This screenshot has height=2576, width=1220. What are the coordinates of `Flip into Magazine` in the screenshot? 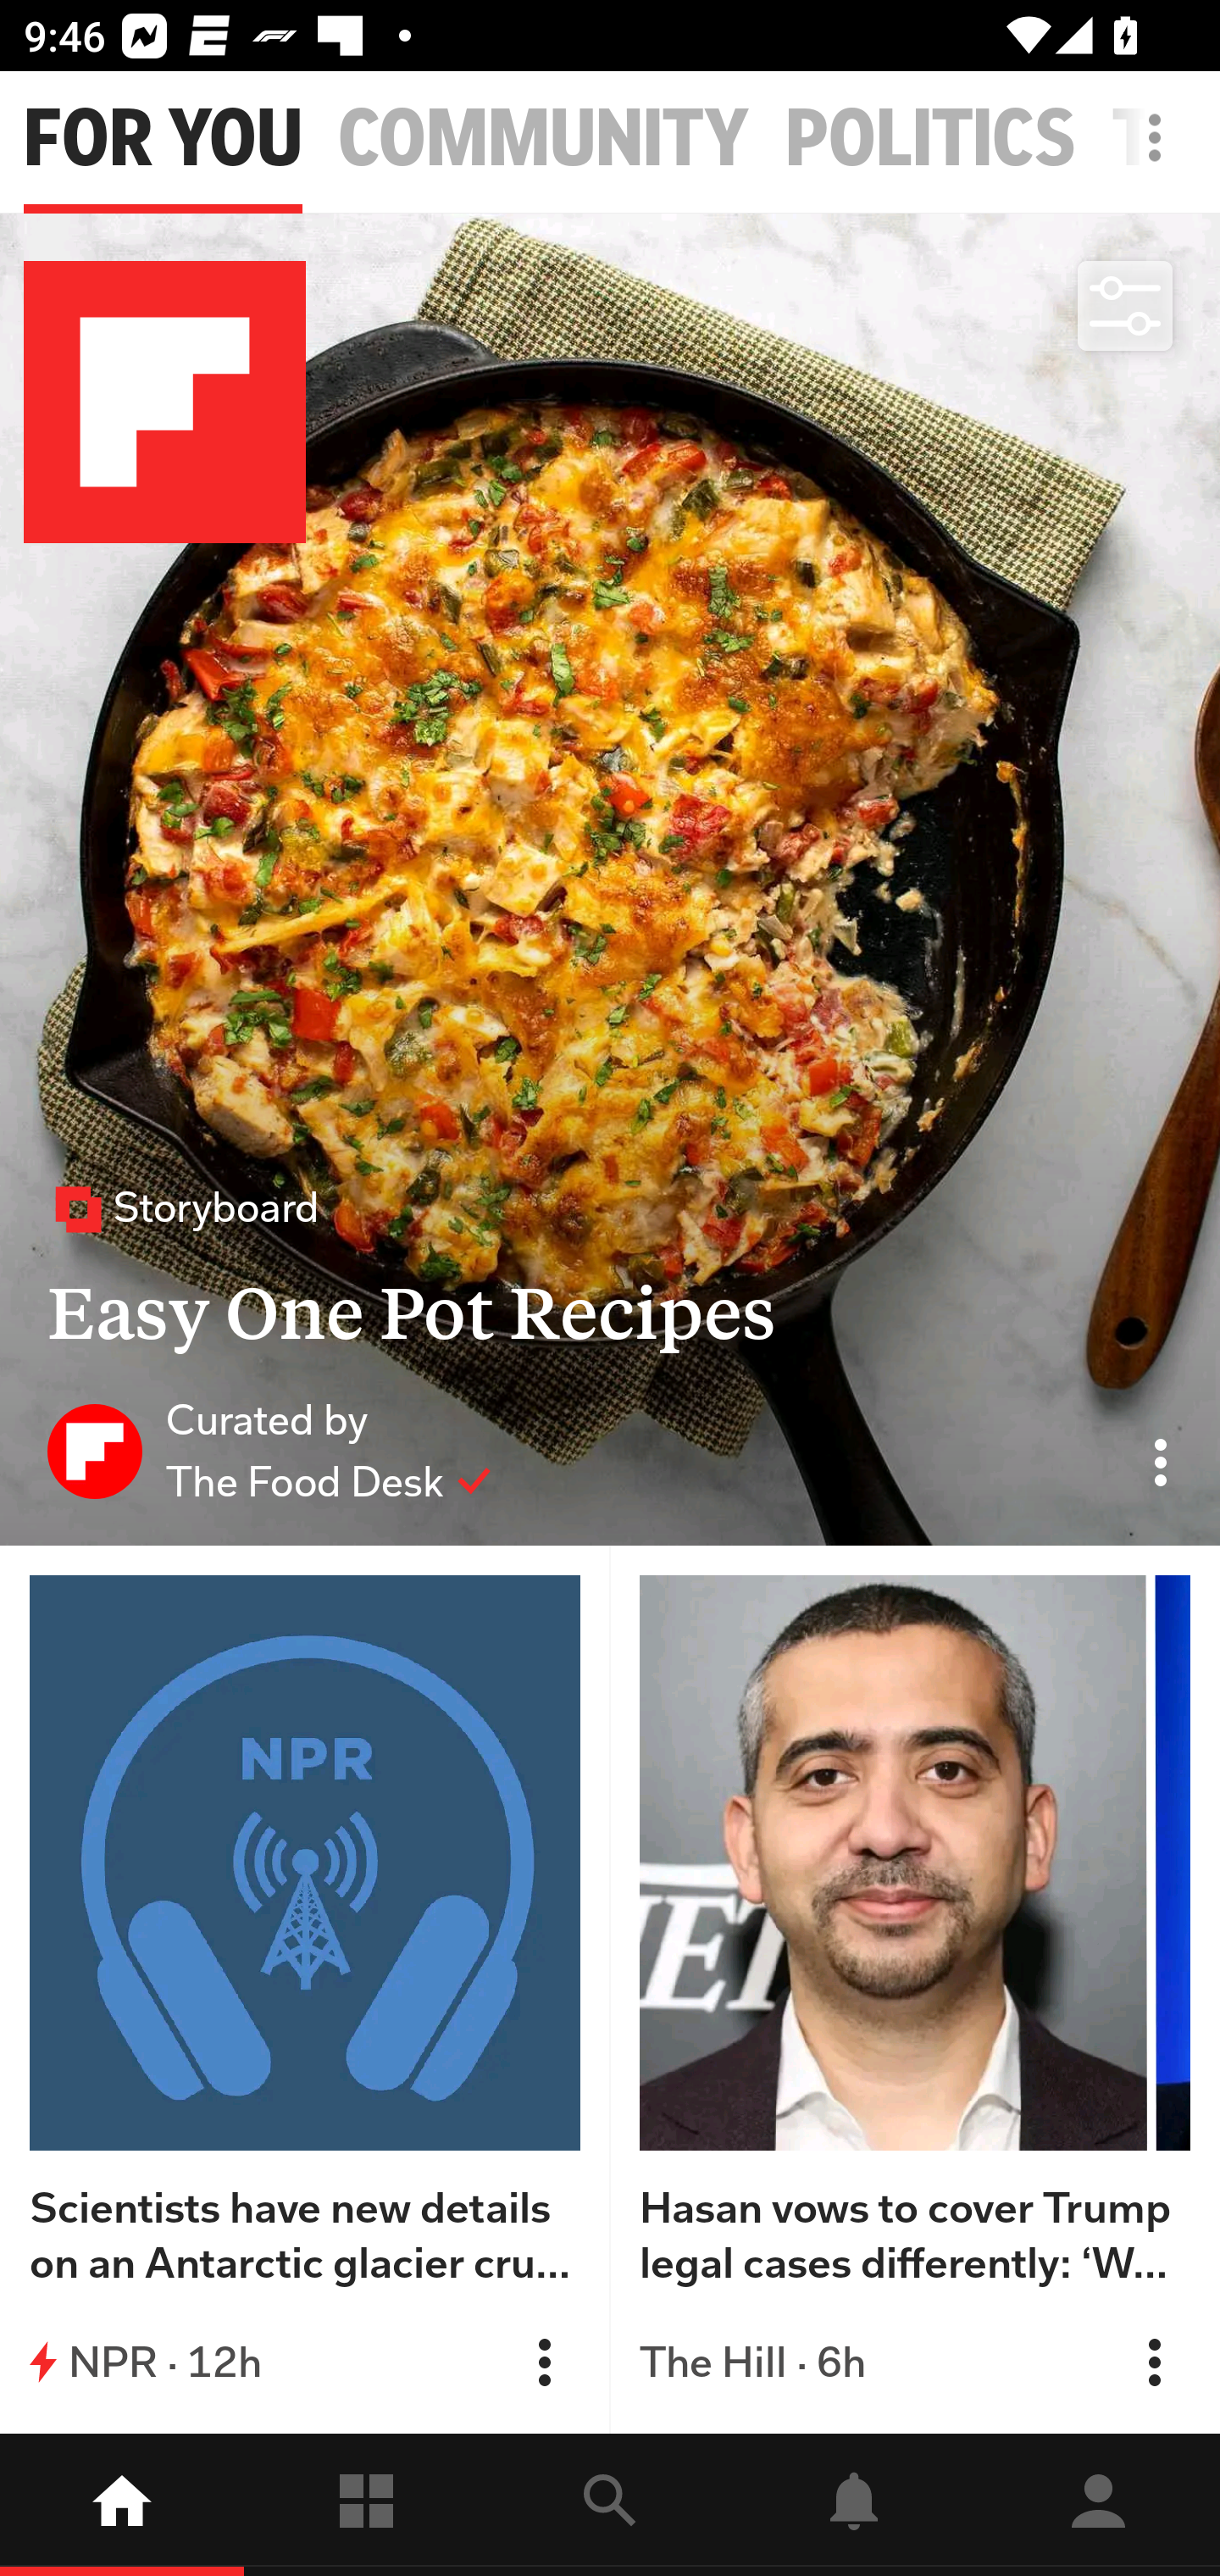 It's located at (544, 2362).